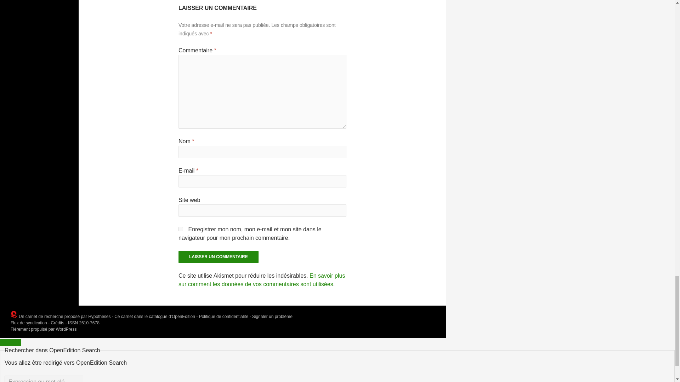 The width and height of the screenshot is (680, 382). I want to click on Ce carnet dans le catalogue d'OpenEdition, so click(154, 316).